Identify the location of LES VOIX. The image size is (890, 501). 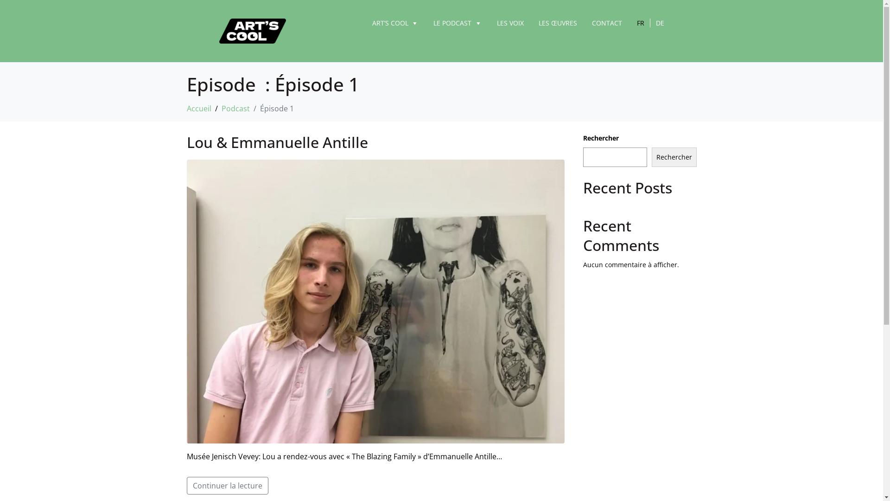
(510, 23).